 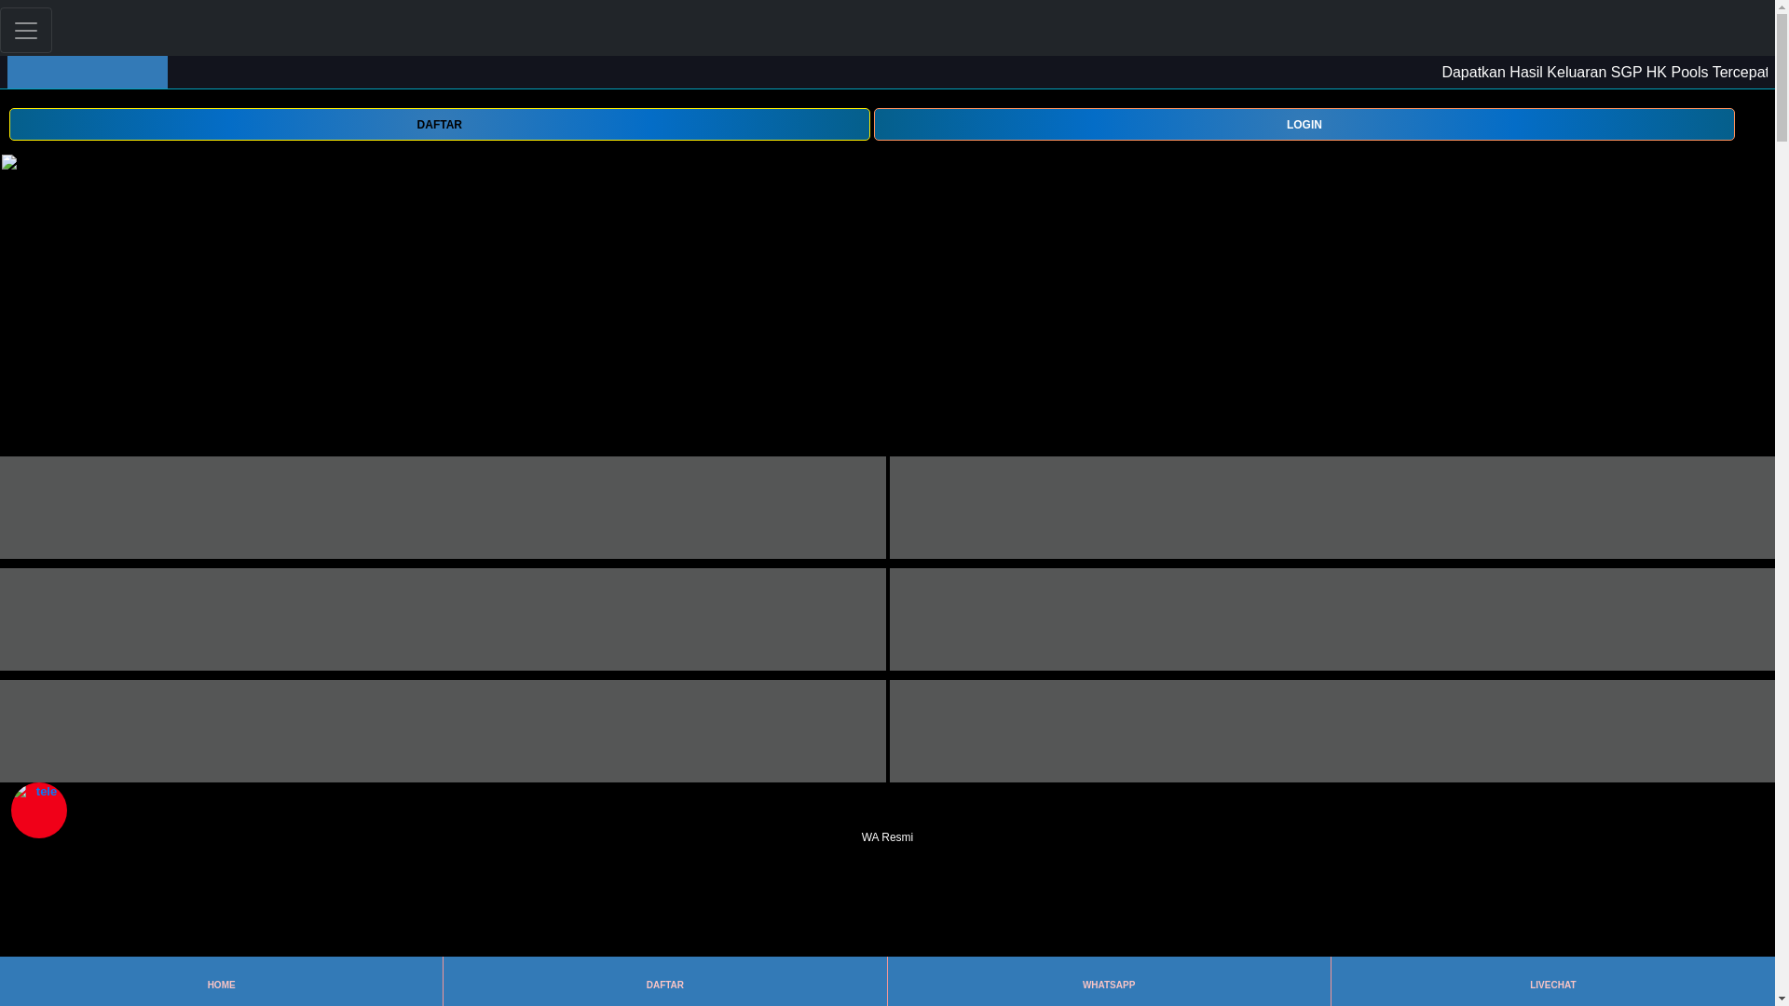 I want to click on LOGIN, so click(x=1304, y=124).